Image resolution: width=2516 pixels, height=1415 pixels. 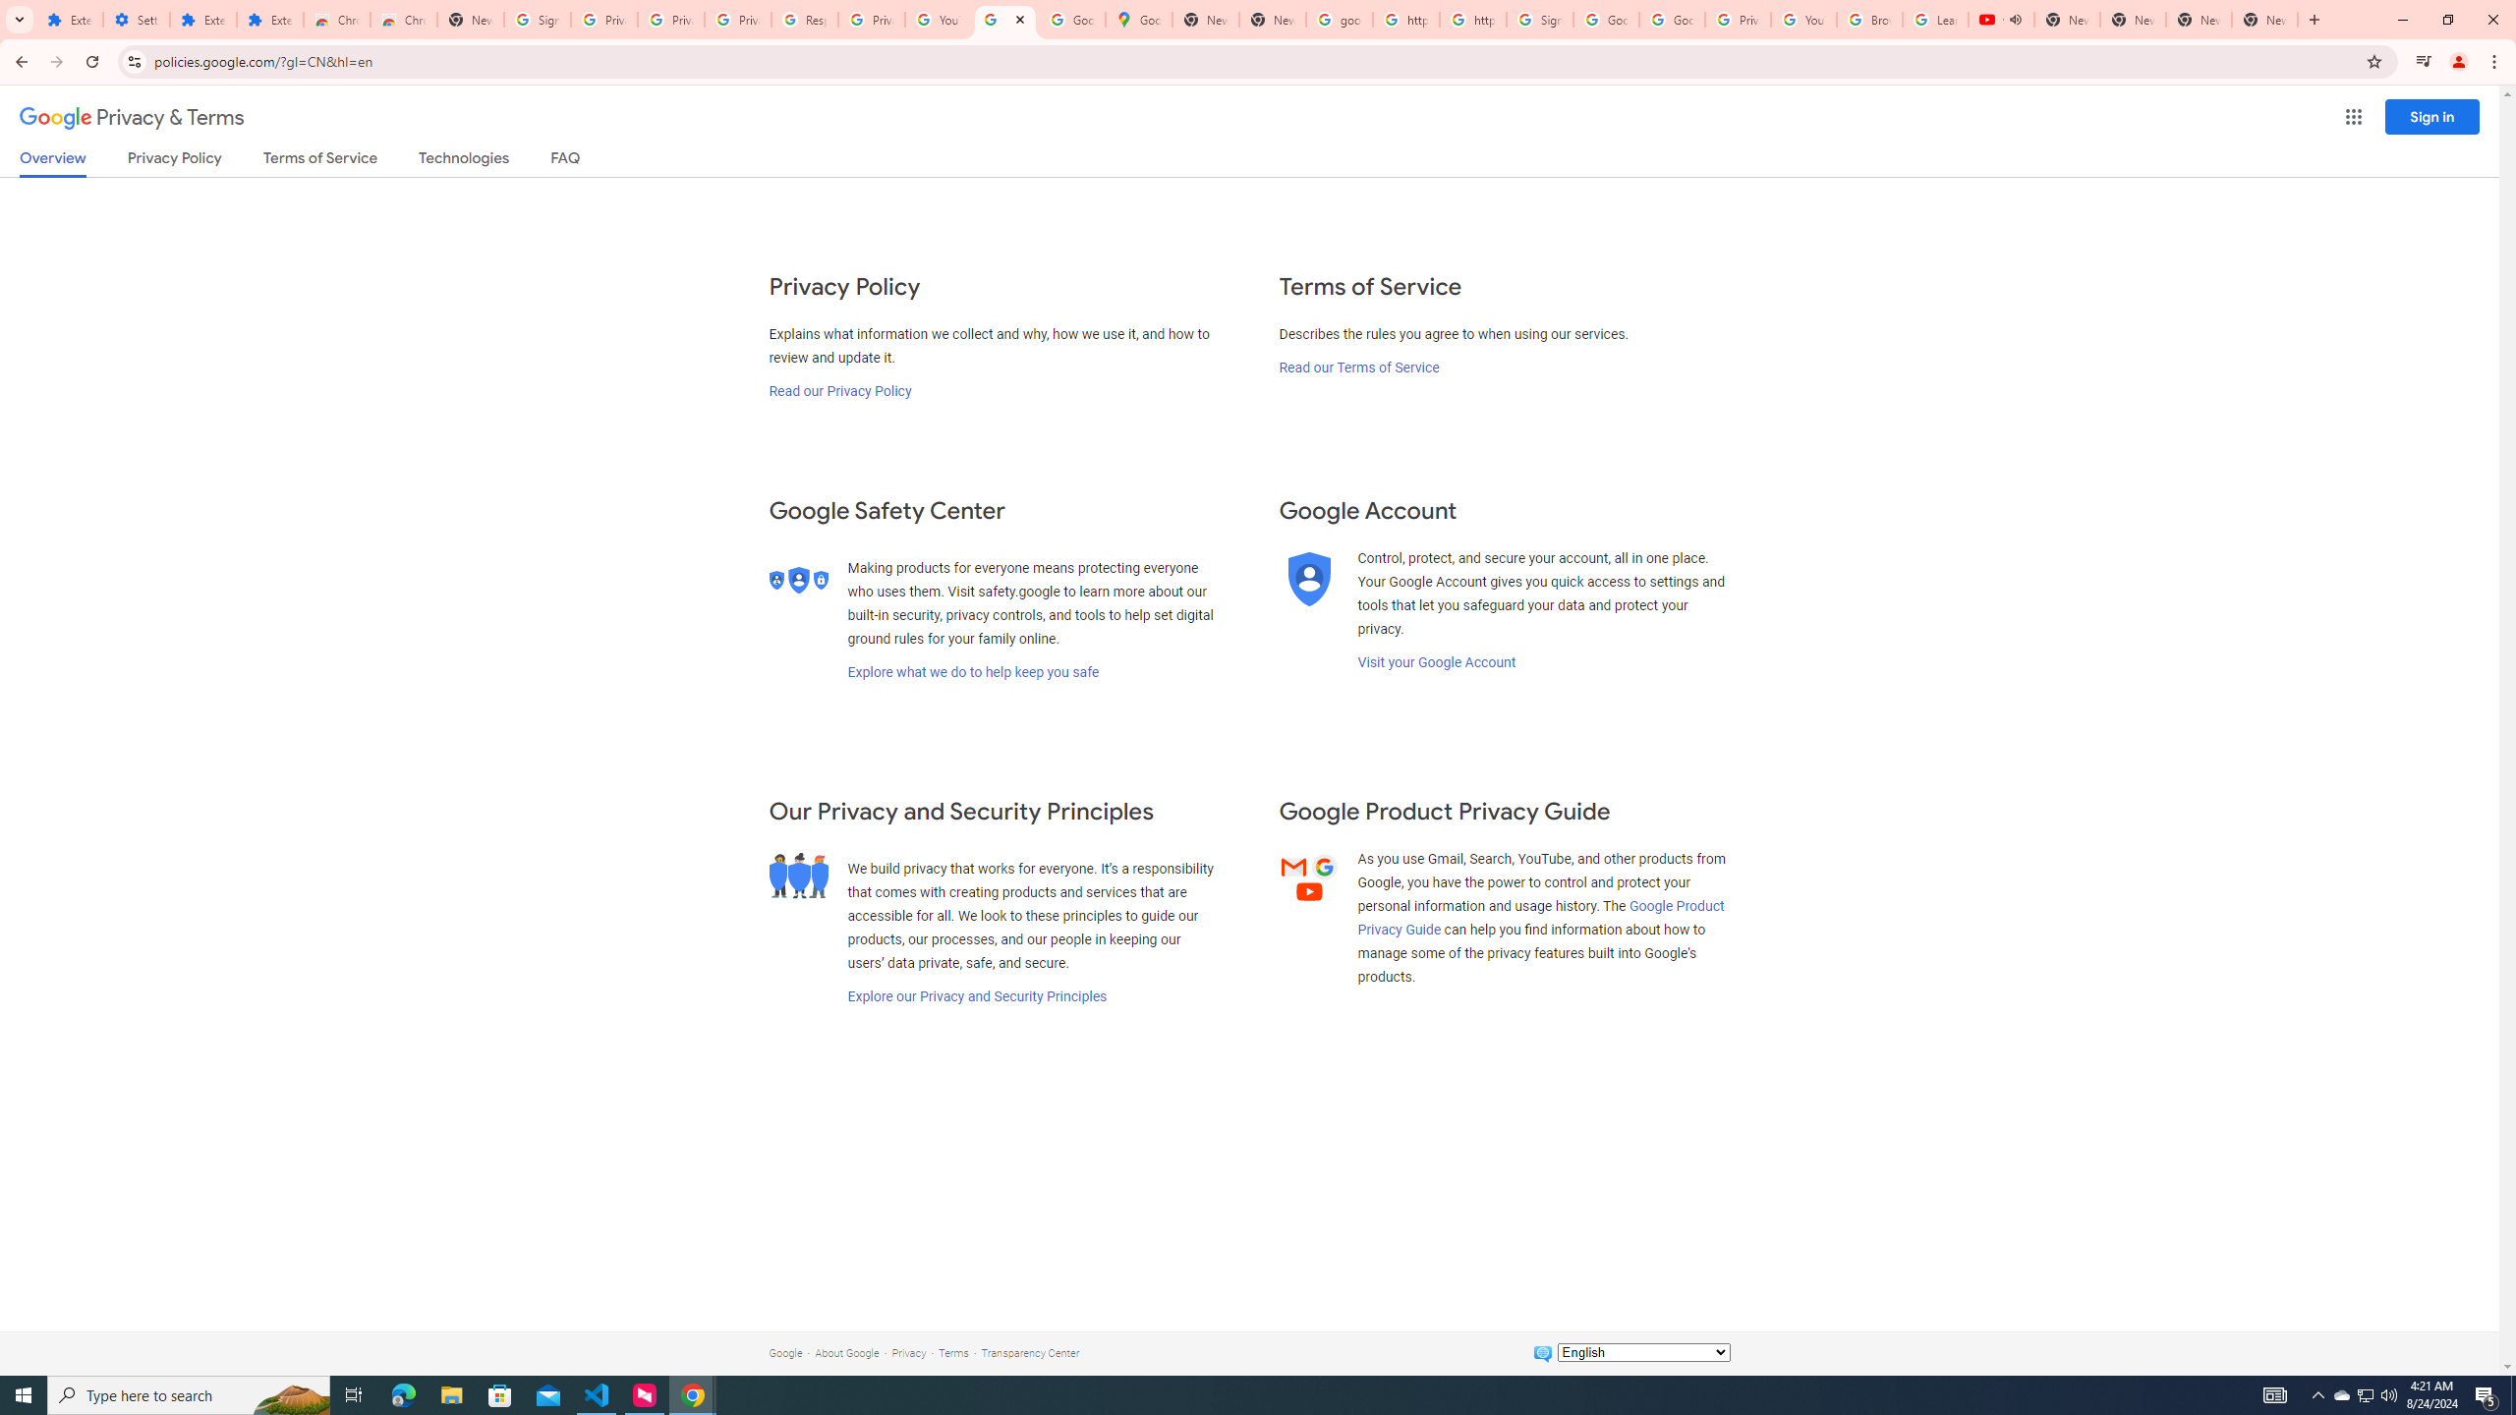 I want to click on Overview, so click(x=53, y=163).